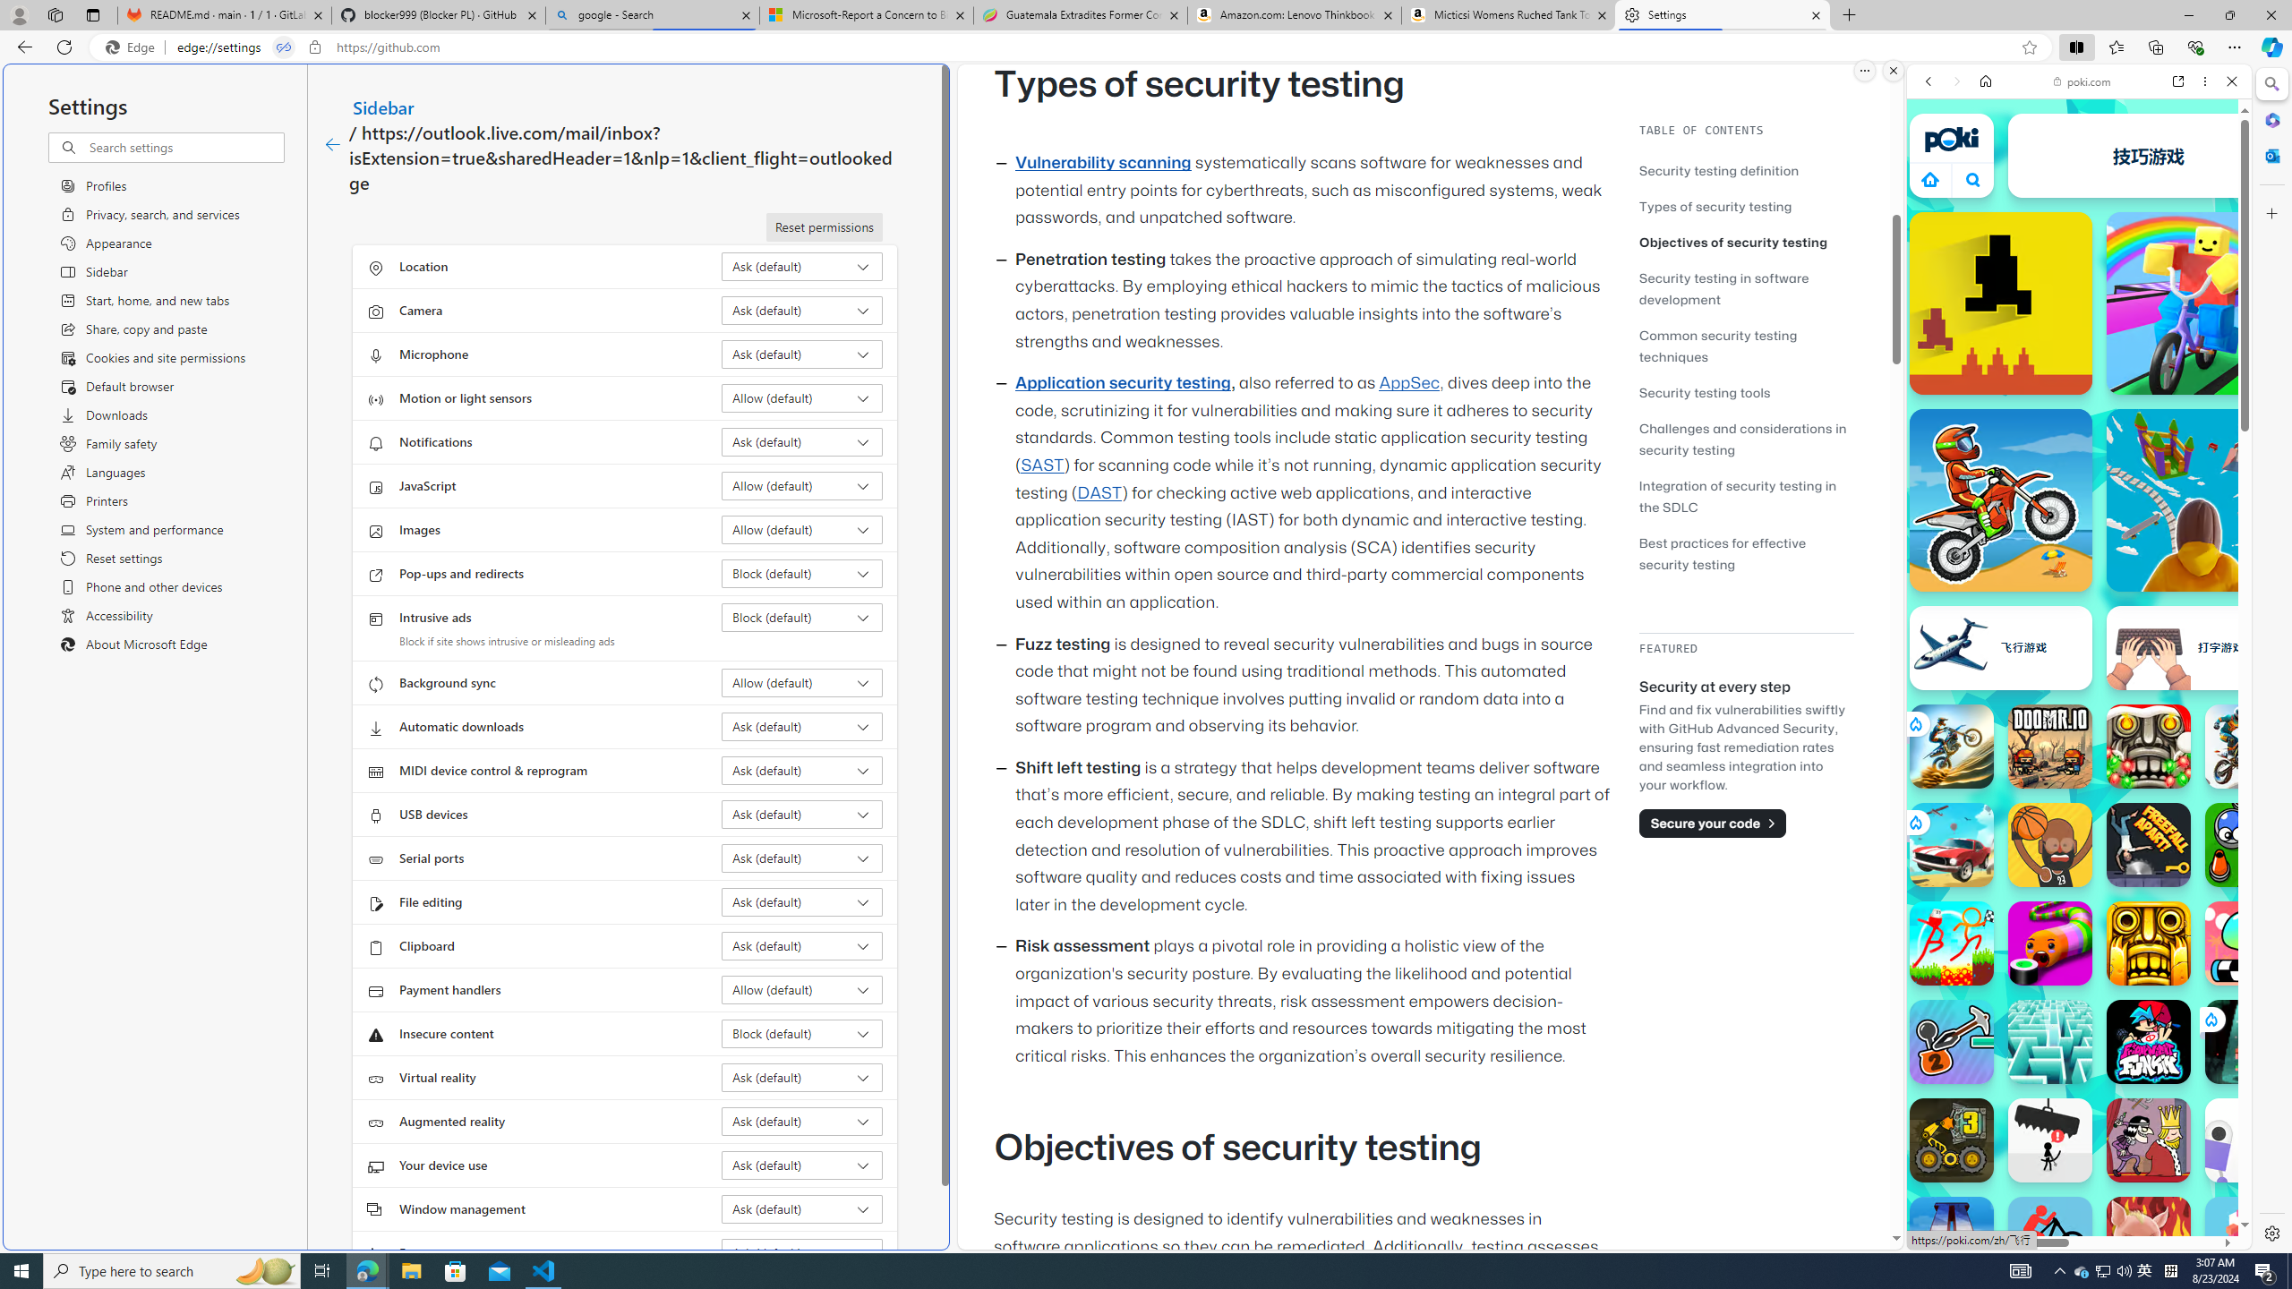 Image resolution: width=2292 pixels, height=1289 pixels. What do you see at coordinates (2247, 845) in the screenshot?
I see `Goal Training Goal Training` at bounding box center [2247, 845].